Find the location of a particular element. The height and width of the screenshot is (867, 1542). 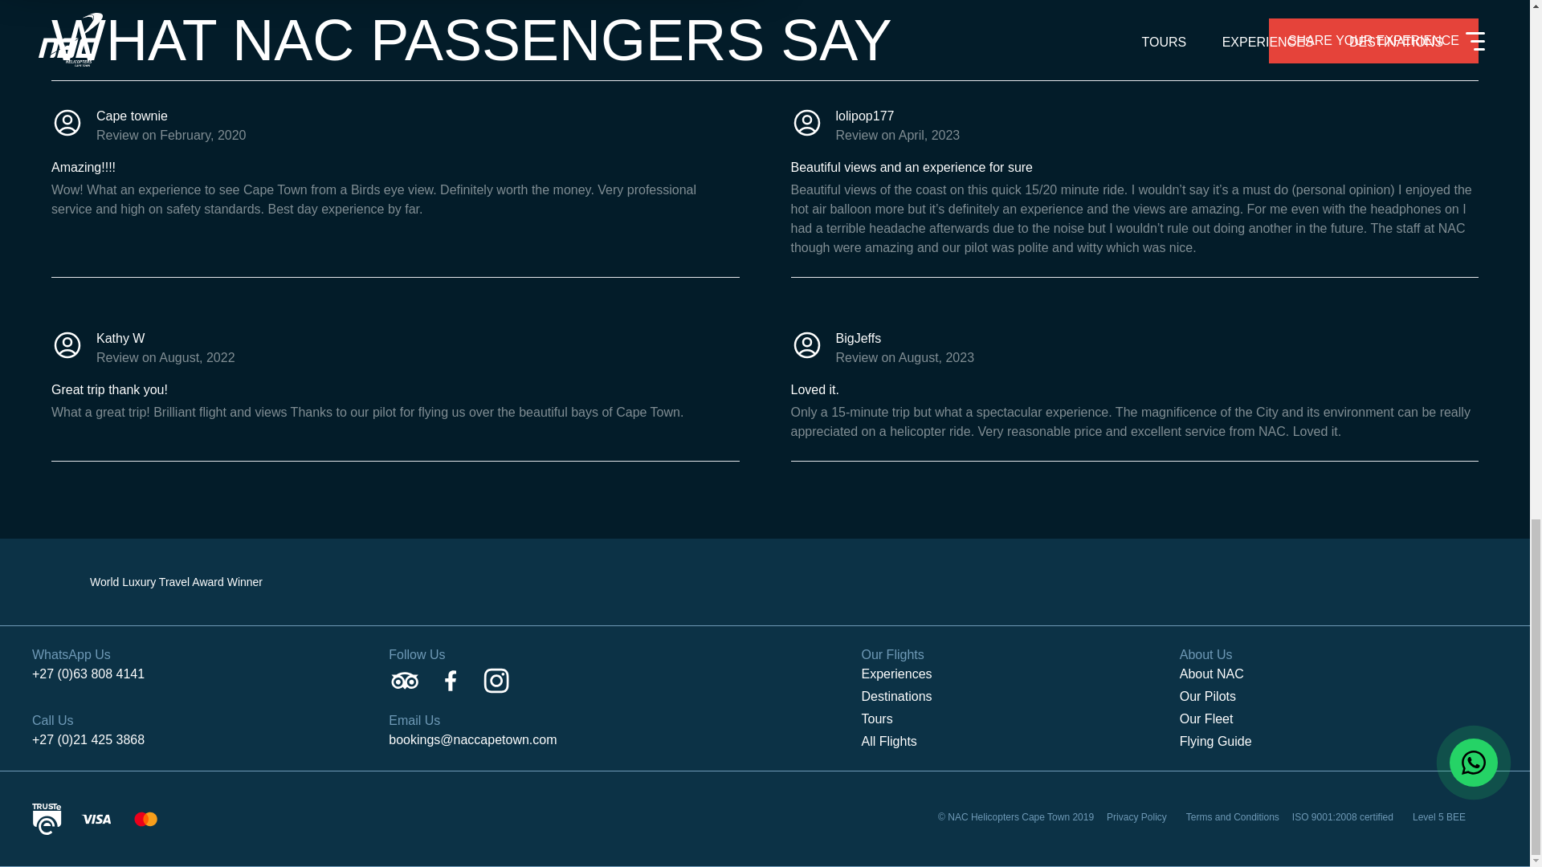

Flying Guide is located at coordinates (1338, 742).